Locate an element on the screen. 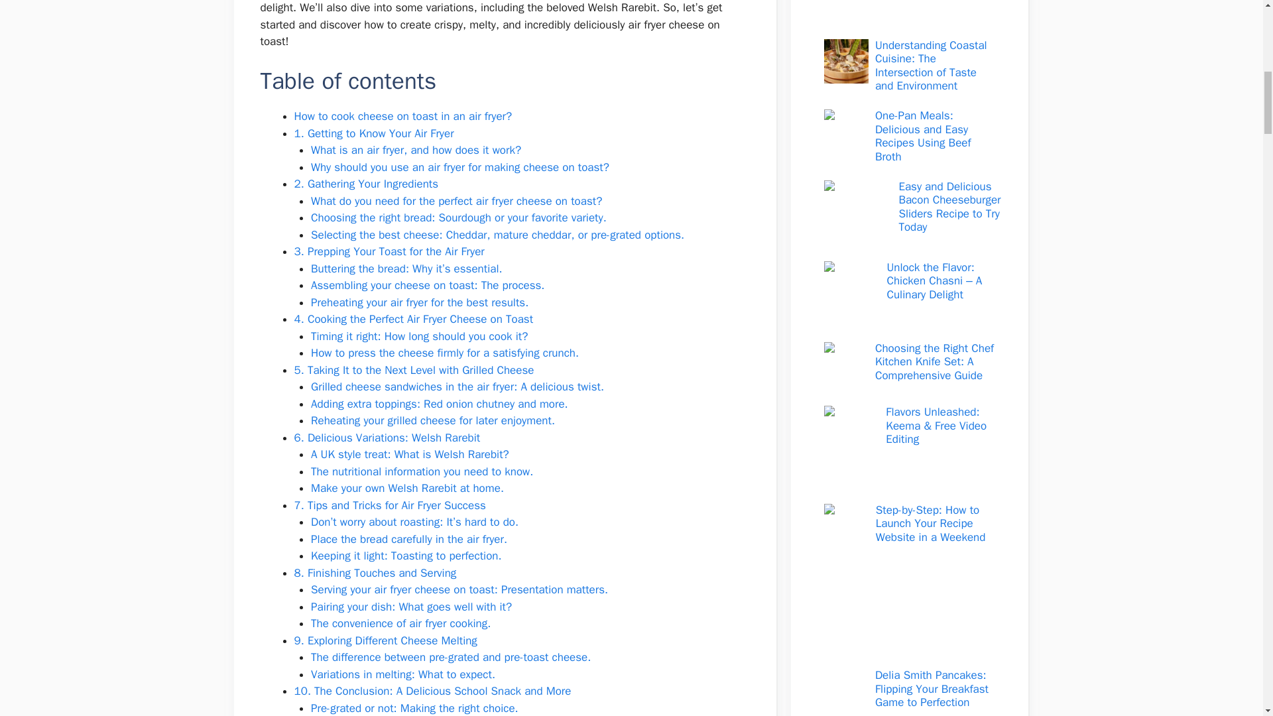 The width and height of the screenshot is (1273, 716). Adding extra toppings: Red onion chutney and more. is located at coordinates (439, 404).